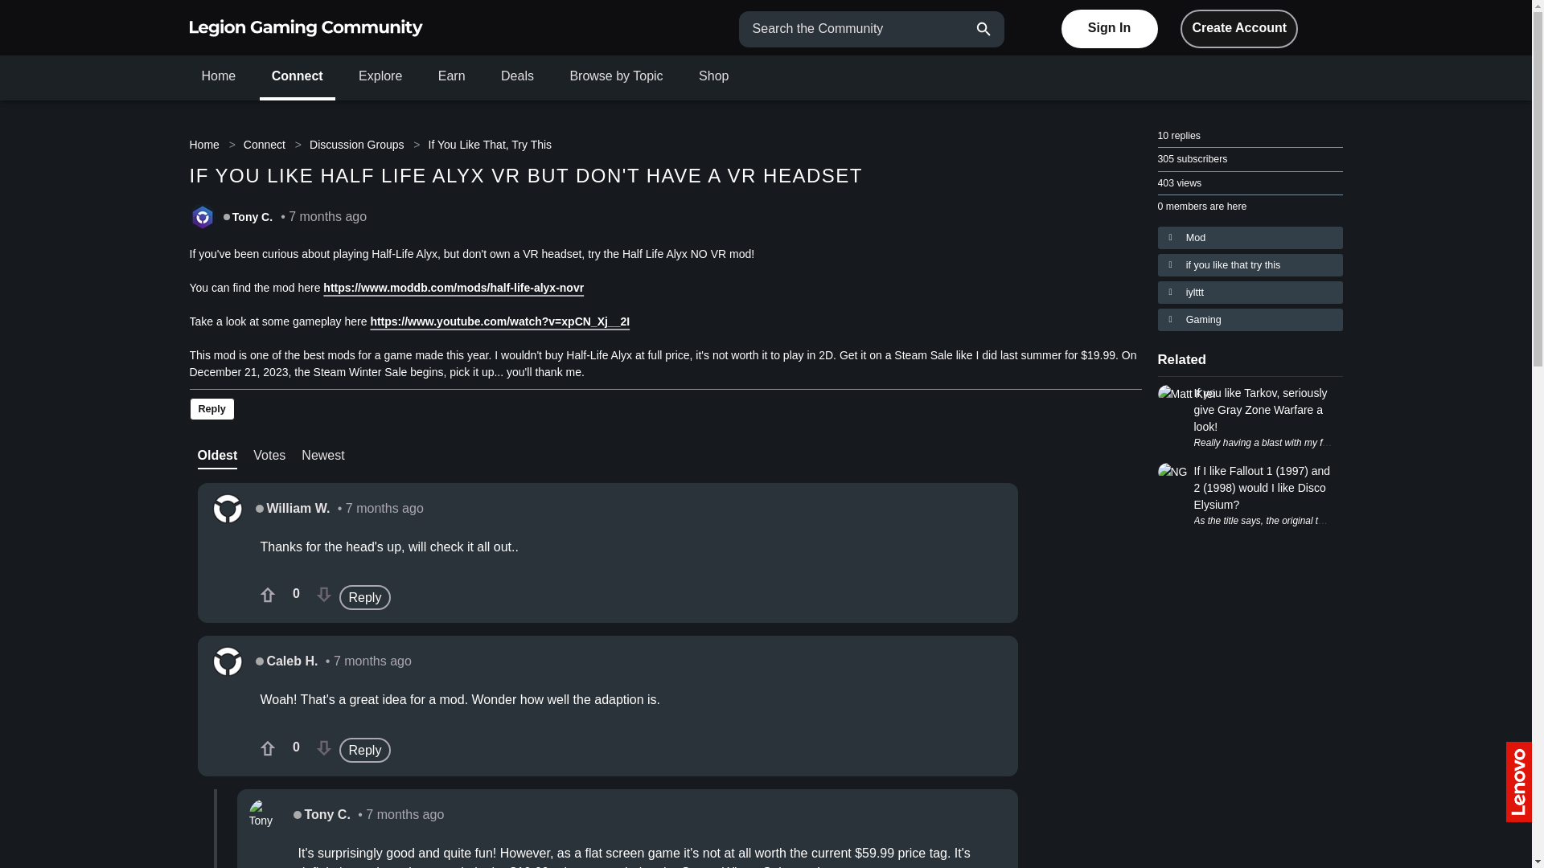  What do you see at coordinates (490, 145) in the screenshot?
I see `If You Like That, Try This` at bounding box center [490, 145].